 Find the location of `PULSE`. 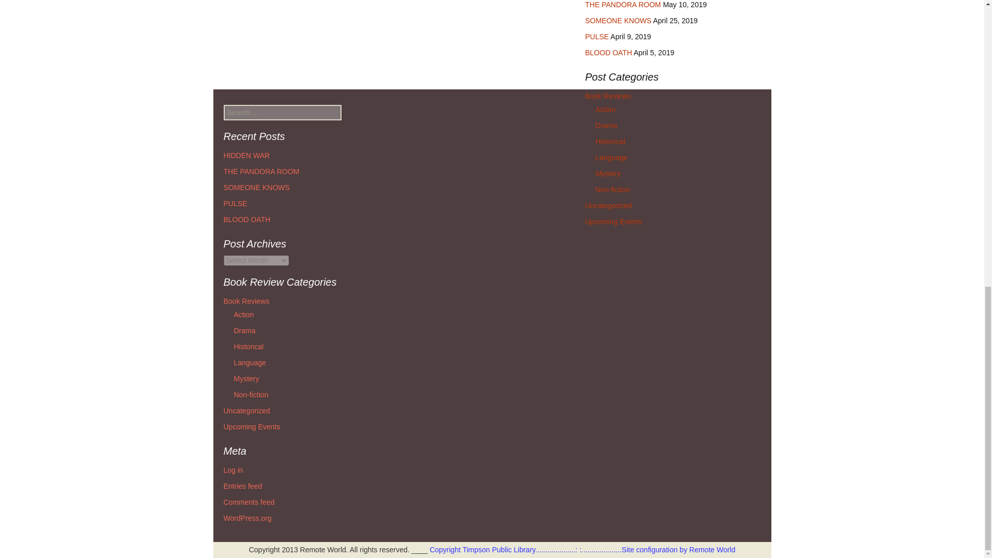

PULSE is located at coordinates (597, 36).